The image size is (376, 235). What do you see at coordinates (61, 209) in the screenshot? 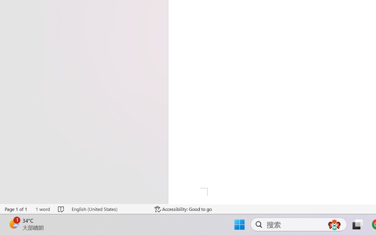
I see `Spelling and Grammar Check No Errors` at bounding box center [61, 209].